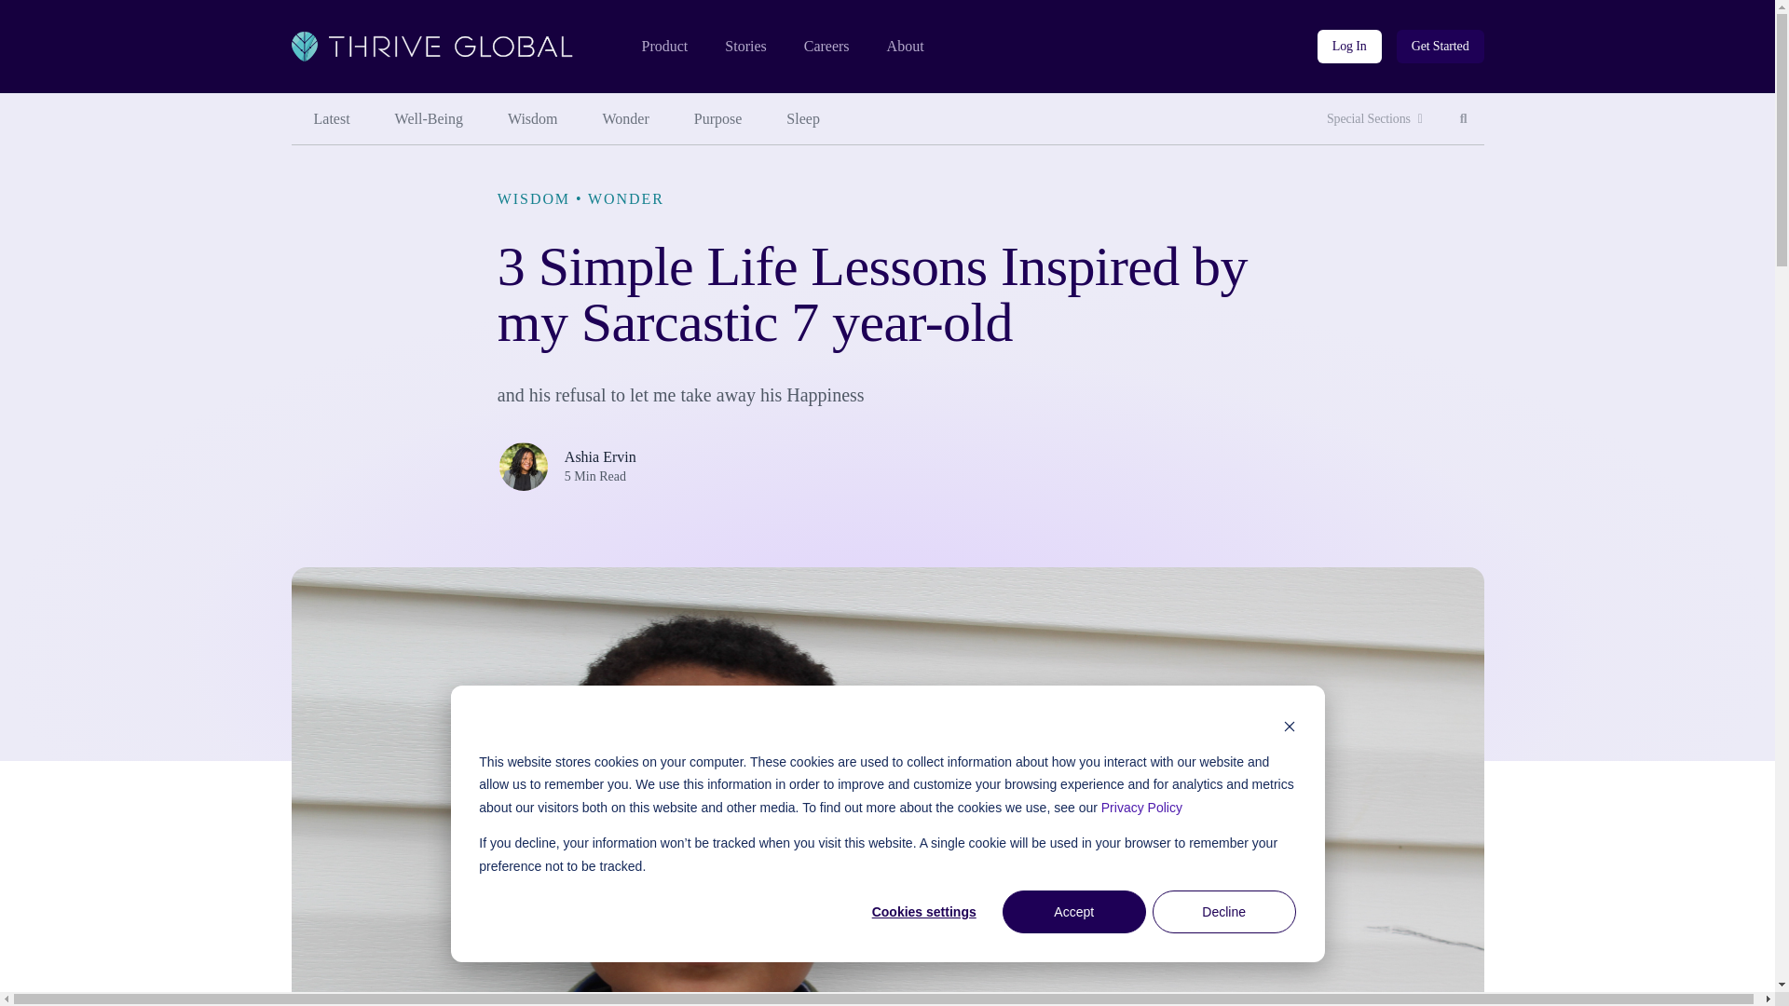 The height and width of the screenshot is (1006, 1789). What do you see at coordinates (906, 47) in the screenshot?
I see `Sleep` at bounding box center [906, 47].